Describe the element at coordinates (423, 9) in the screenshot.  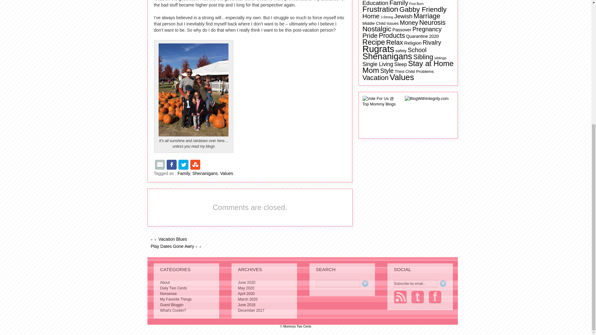
I see `53 topics` at that location.